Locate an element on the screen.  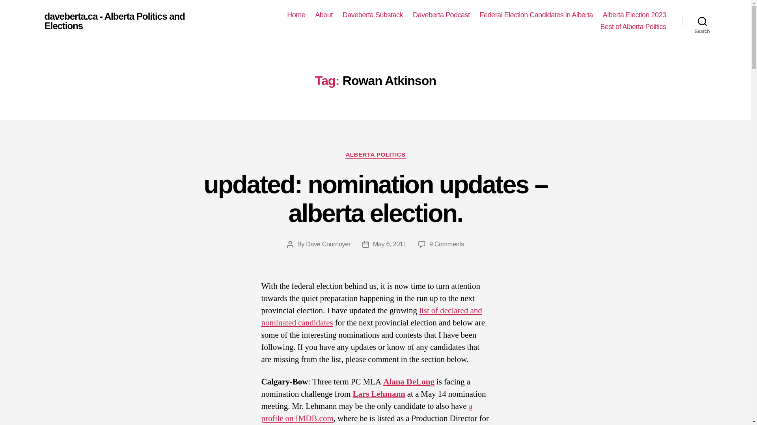
Best of Alberta Politics is located at coordinates (633, 27).